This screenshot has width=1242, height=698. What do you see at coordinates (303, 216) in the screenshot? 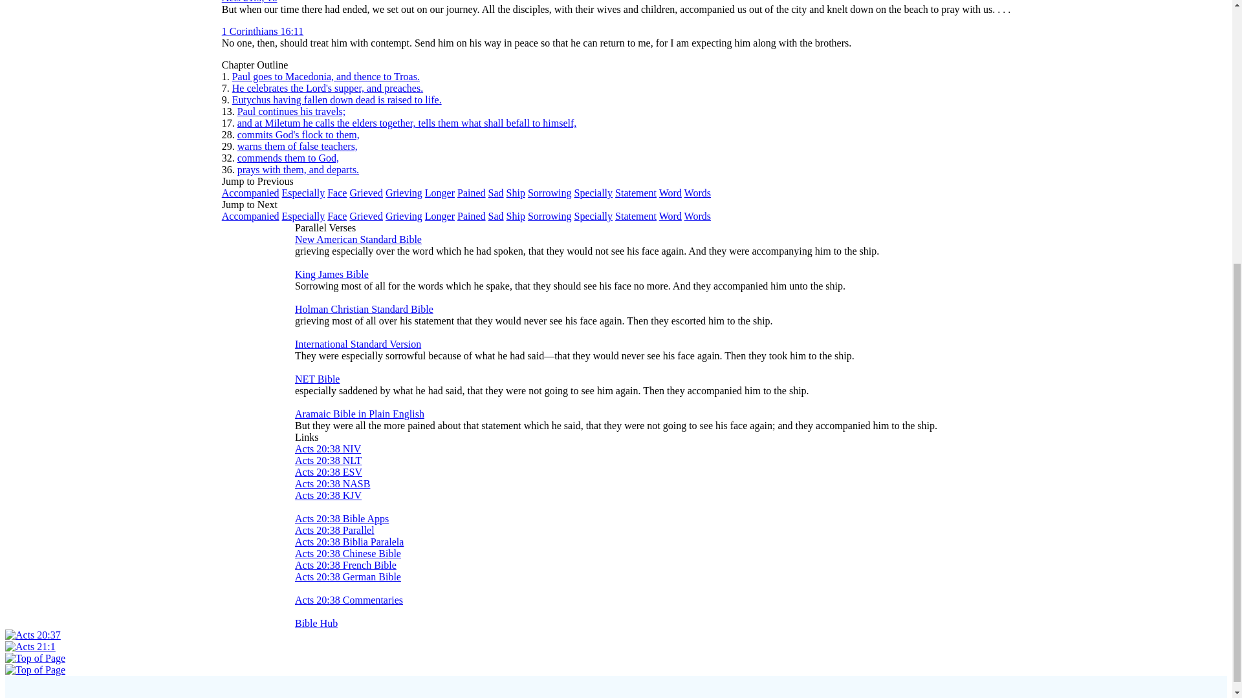
I see `Especially` at bounding box center [303, 216].